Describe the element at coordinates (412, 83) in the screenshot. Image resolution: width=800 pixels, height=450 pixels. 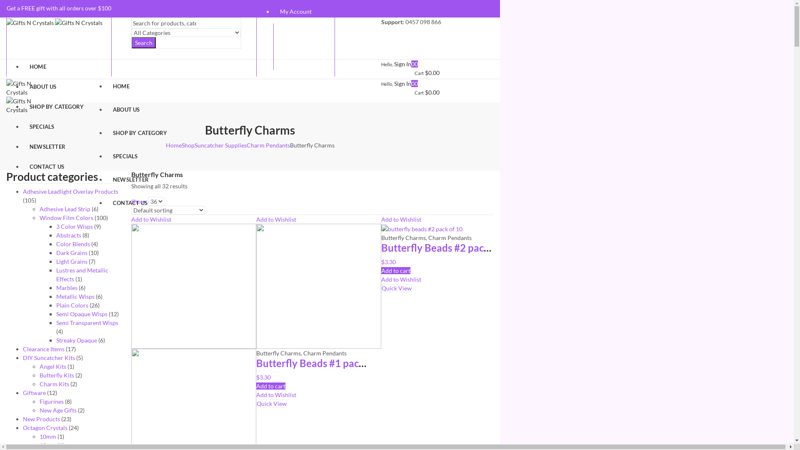
I see `0` at that location.